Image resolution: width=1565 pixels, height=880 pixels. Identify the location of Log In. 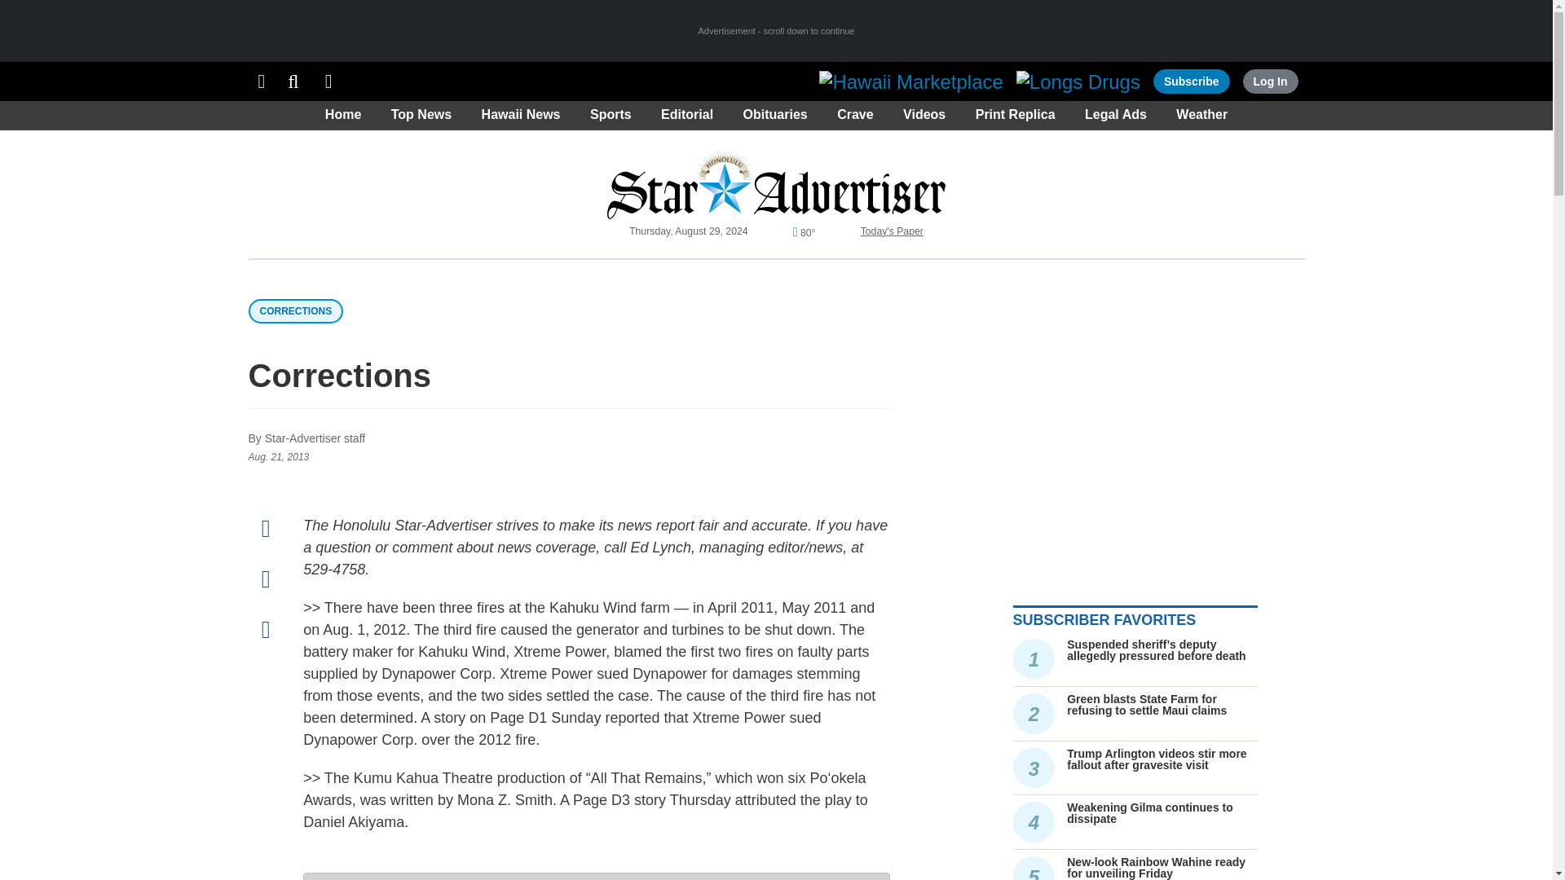
(1270, 81).